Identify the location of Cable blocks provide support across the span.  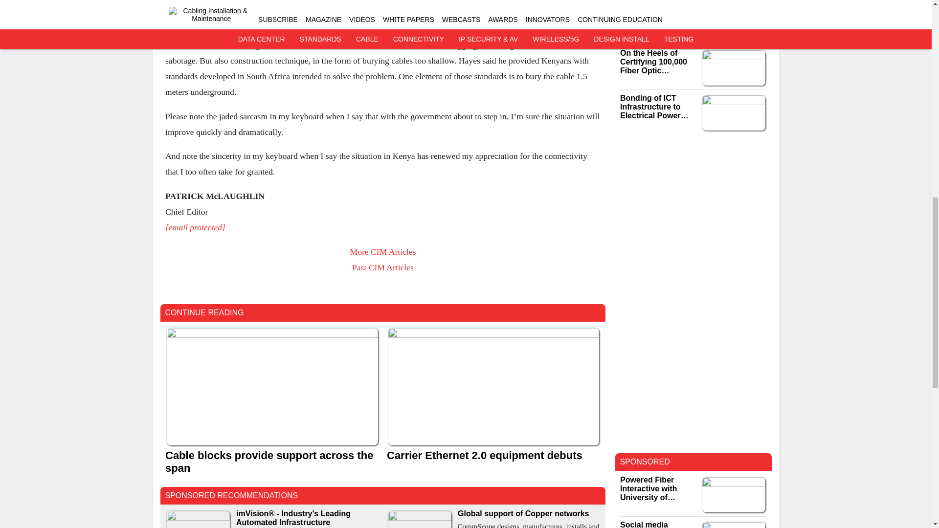
(272, 462).